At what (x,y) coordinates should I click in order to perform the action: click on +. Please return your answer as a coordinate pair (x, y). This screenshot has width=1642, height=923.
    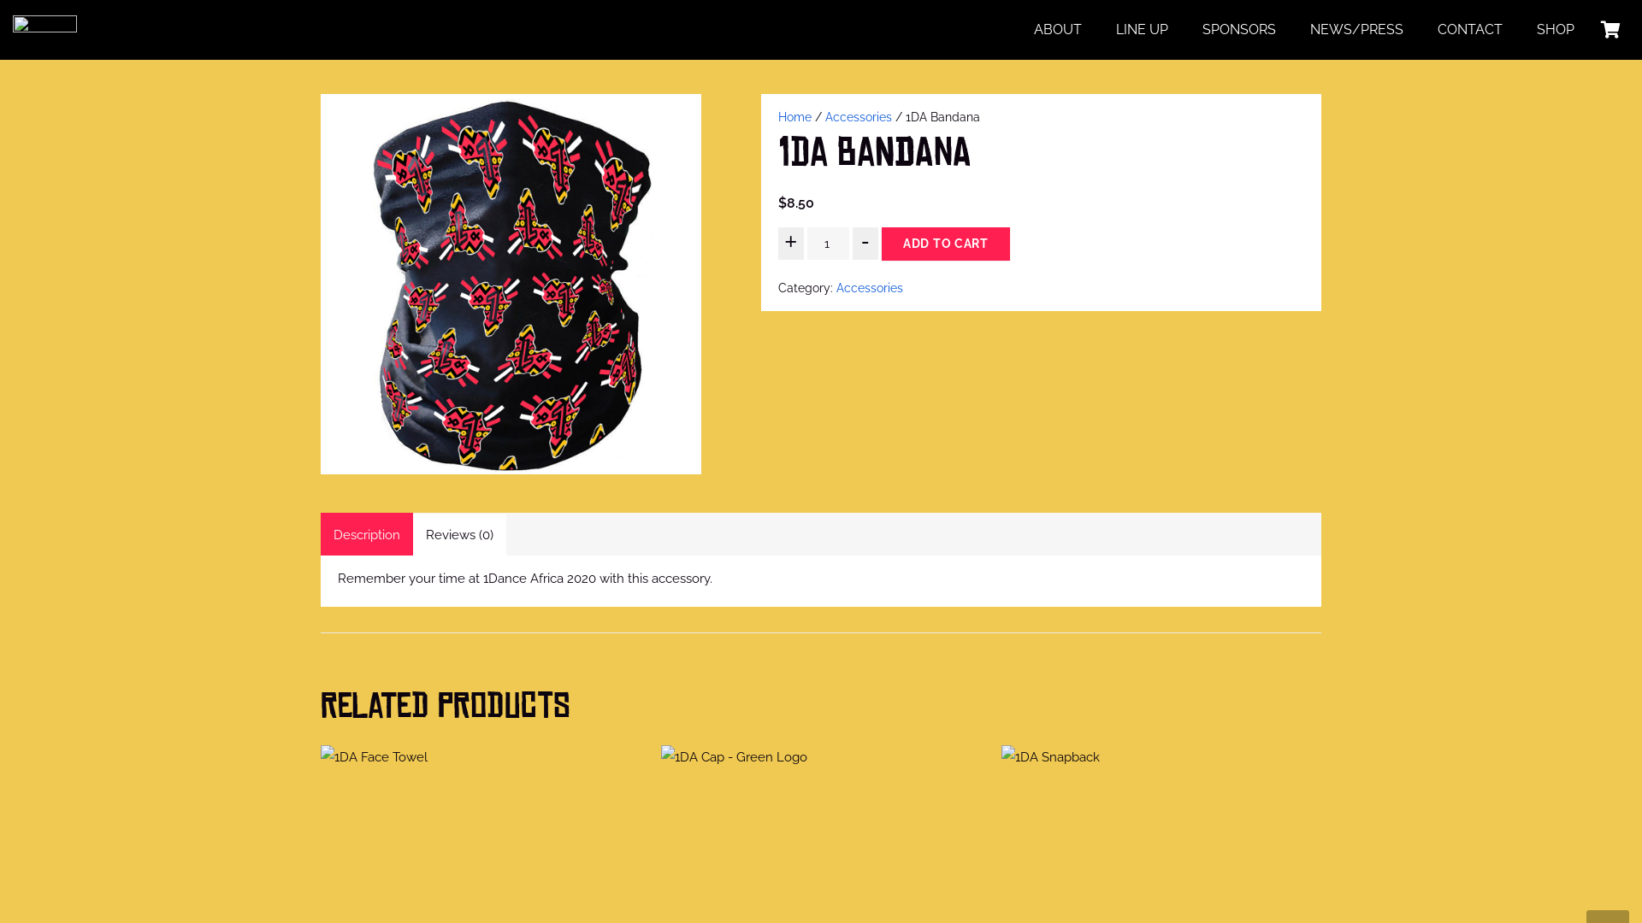
    Looking at the image, I should click on (791, 244).